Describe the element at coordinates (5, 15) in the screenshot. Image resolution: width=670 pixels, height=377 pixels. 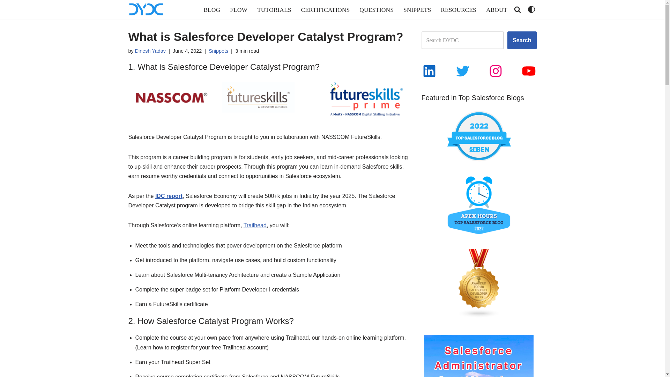
I see `Skip to content` at that location.